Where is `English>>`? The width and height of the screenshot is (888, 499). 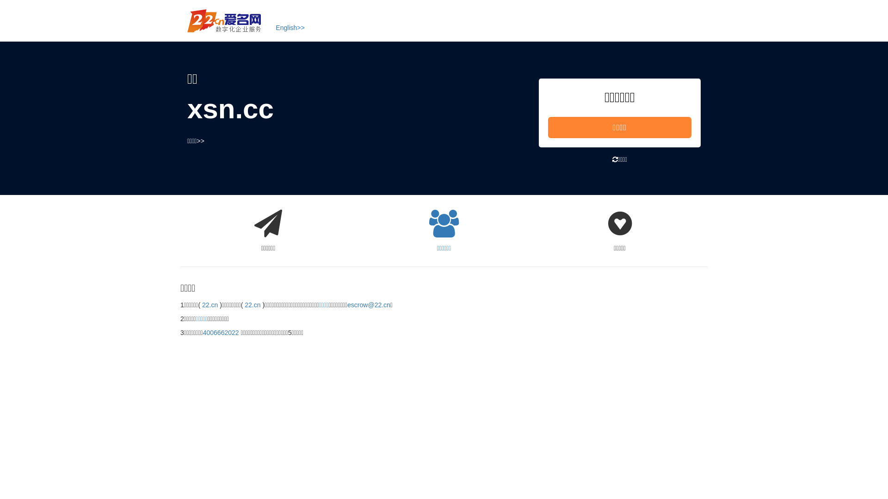
English>> is located at coordinates (290, 28).